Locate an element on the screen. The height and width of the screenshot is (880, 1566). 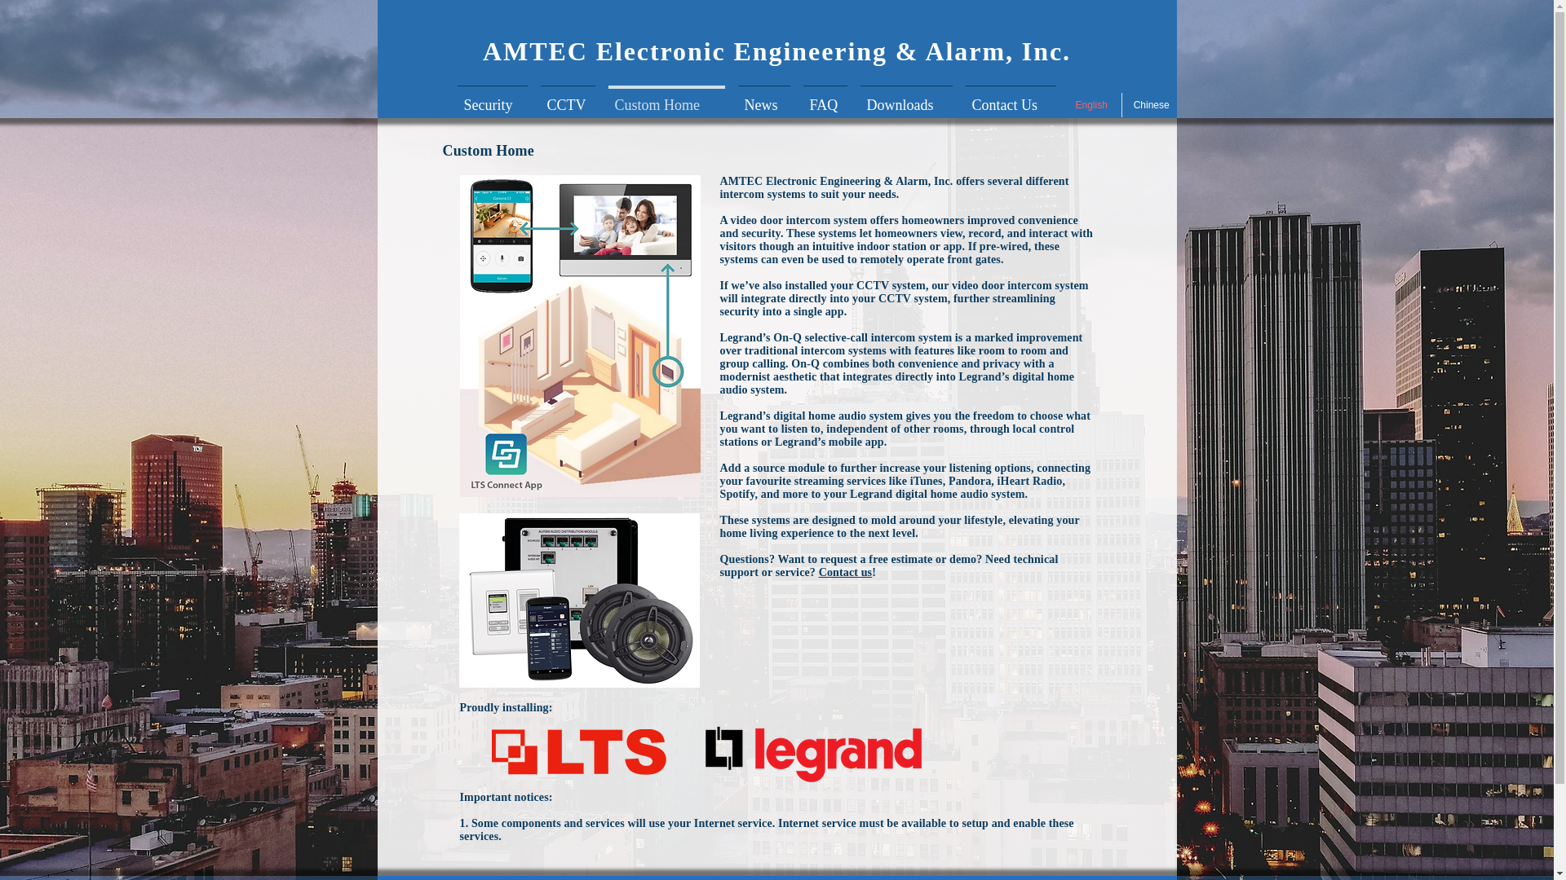
LTS logo is located at coordinates (581, 752).